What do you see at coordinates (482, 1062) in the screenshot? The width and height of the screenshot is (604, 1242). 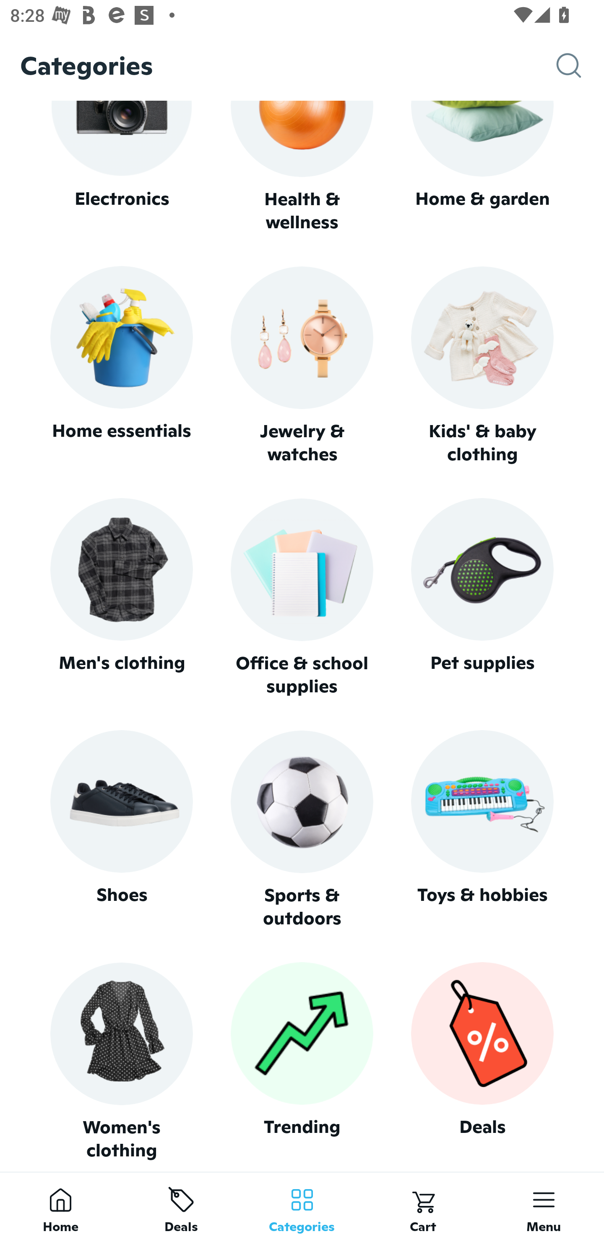 I see `Deals` at bounding box center [482, 1062].